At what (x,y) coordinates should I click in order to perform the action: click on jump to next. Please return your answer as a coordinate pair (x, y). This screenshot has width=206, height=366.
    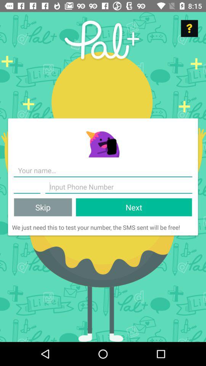
    Looking at the image, I should click on (134, 207).